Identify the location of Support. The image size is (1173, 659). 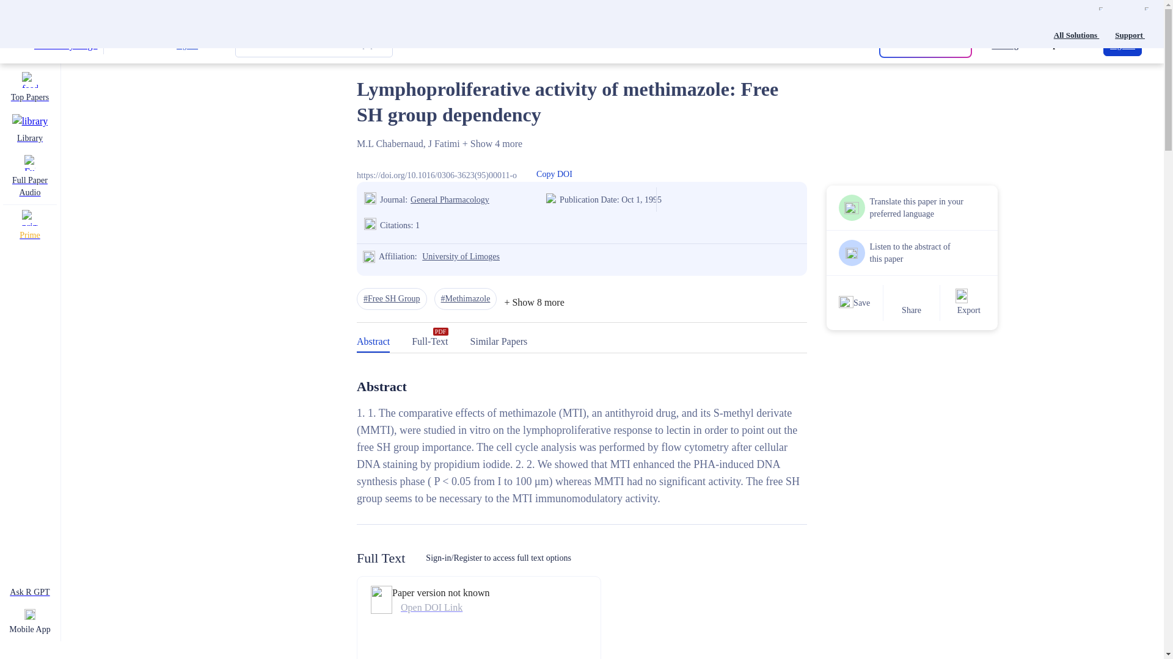
(1131, 23).